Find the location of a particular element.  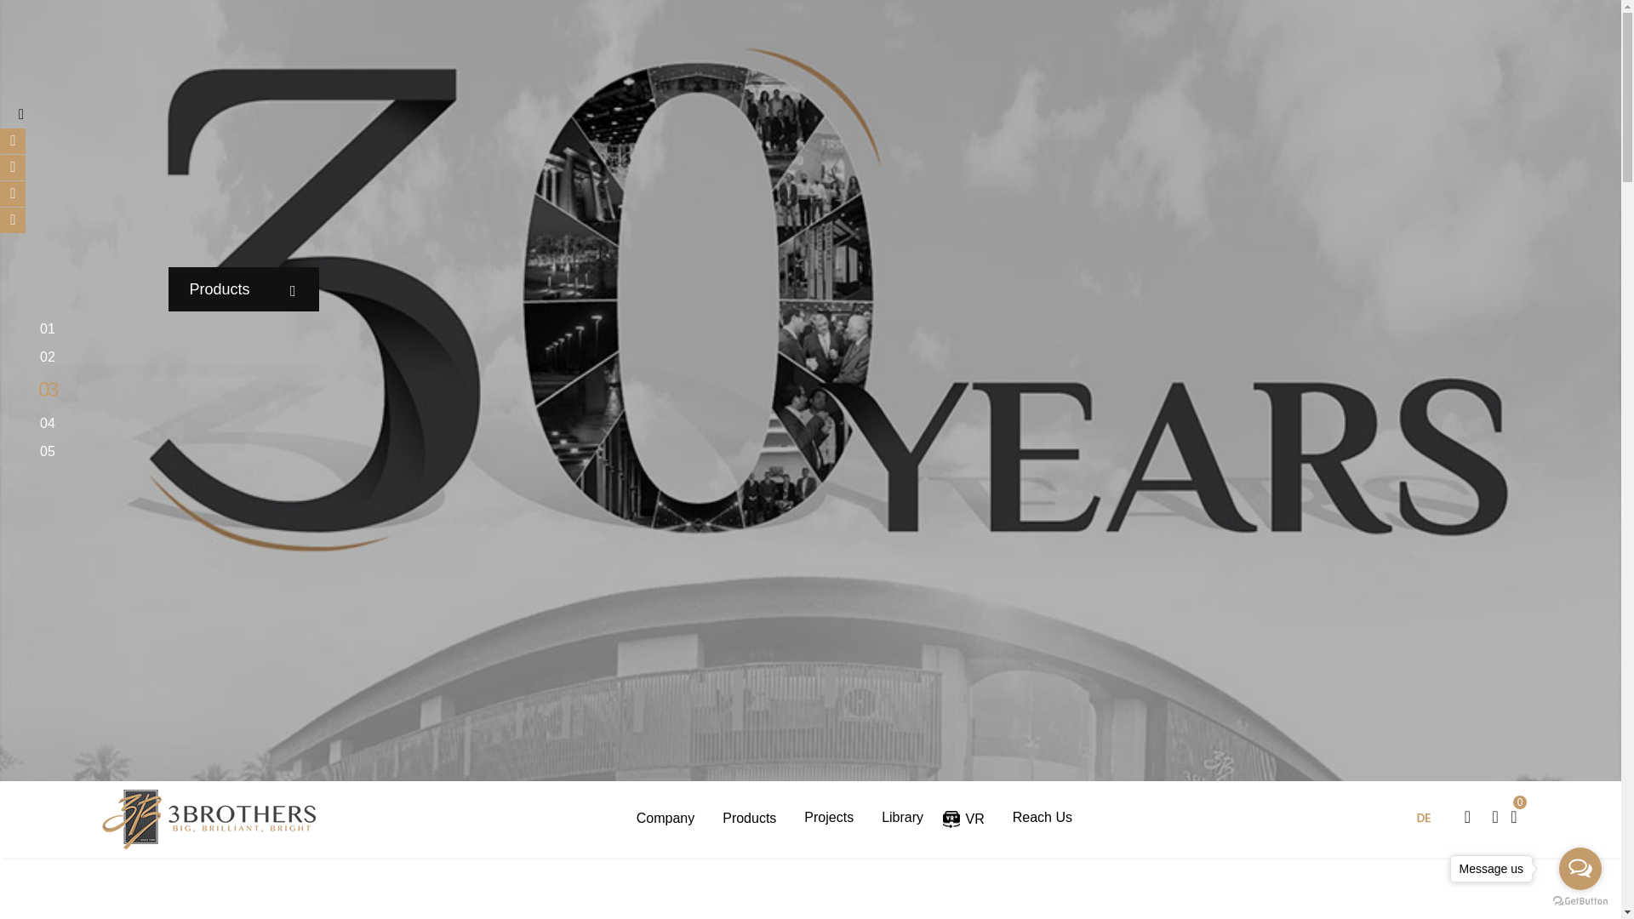

Company is located at coordinates (667, 819).